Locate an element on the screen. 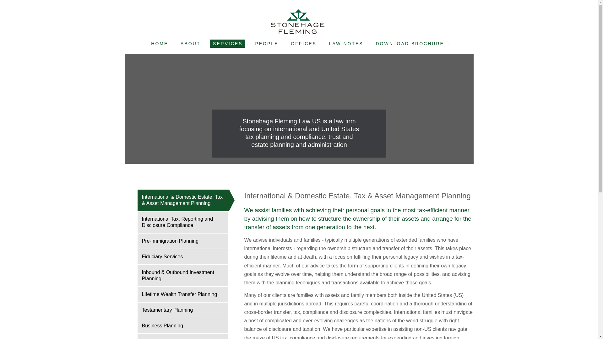 The height and width of the screenshot is (339, 603). Lifetime Wealth Transfer Planning is located at coordinates (183, 294).